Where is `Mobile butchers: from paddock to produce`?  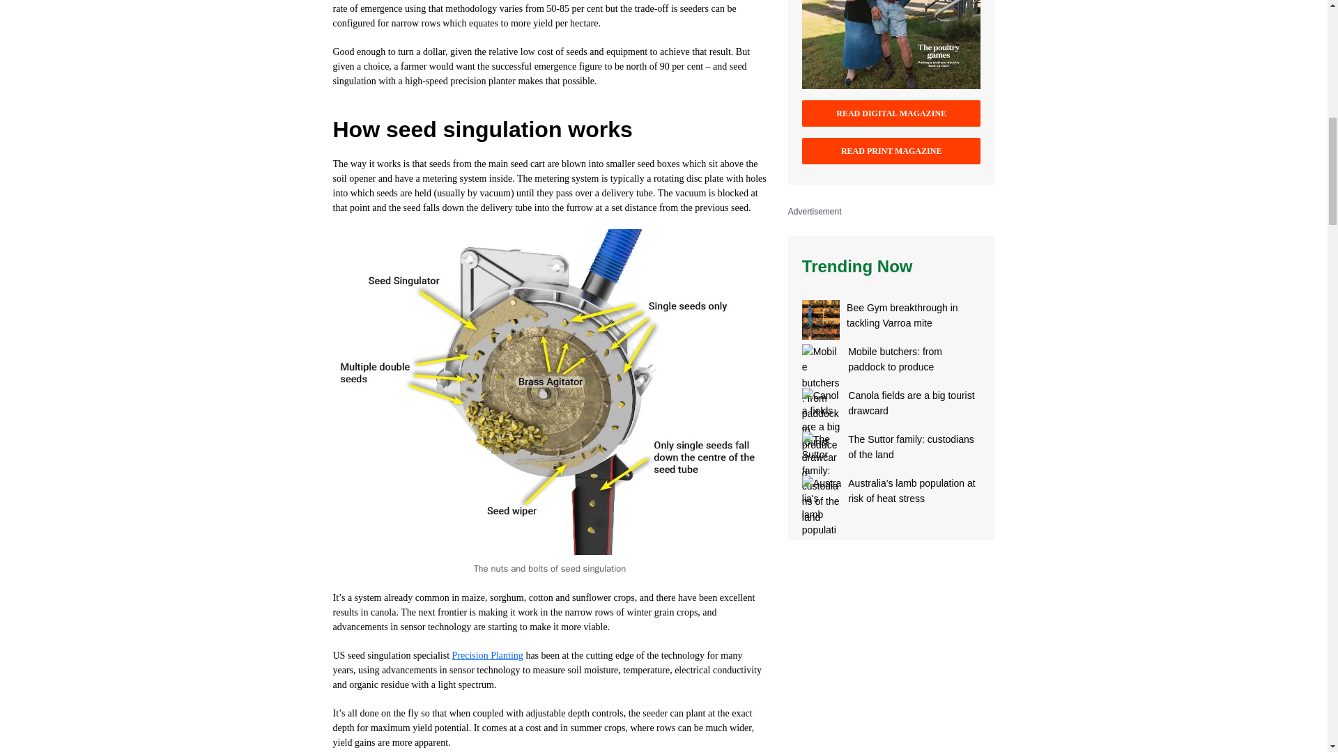 Mobile butchers: from paddock to produce is located at coordinates (914, 363).